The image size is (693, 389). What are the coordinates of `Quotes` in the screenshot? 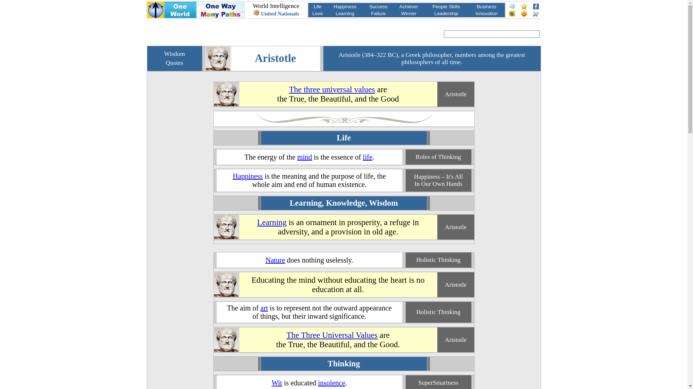 It's located at (175, 63).